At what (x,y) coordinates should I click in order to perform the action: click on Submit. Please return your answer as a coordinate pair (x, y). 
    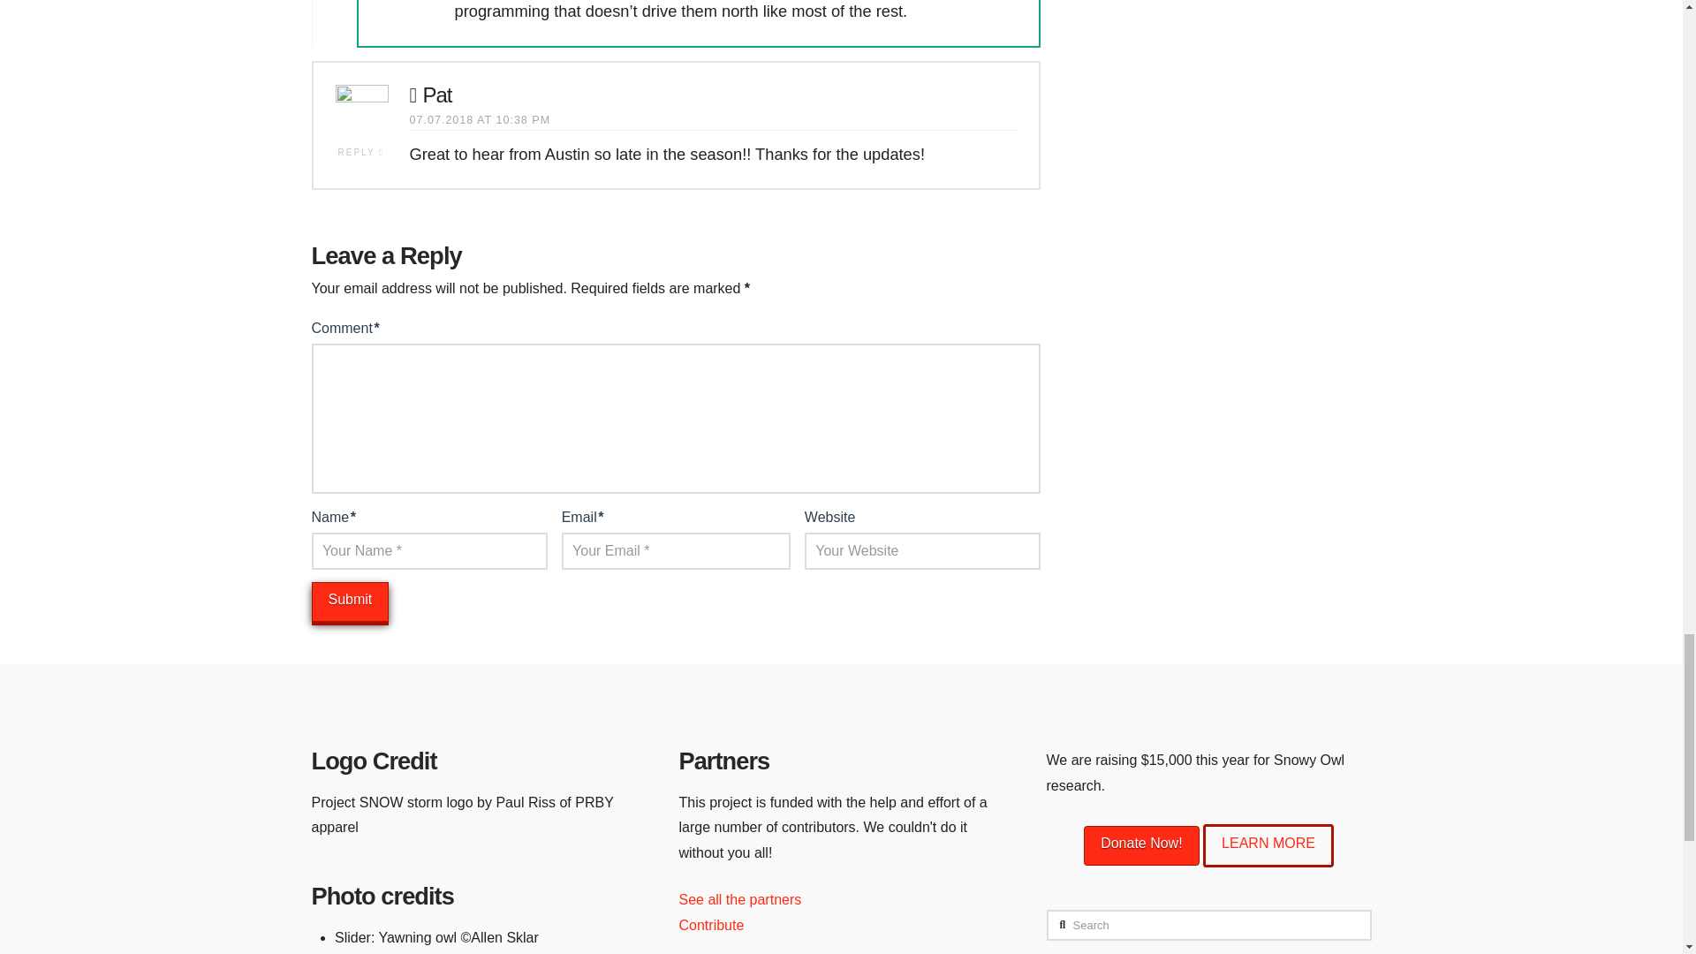
    Looking at the image, I should click on (349, 602).